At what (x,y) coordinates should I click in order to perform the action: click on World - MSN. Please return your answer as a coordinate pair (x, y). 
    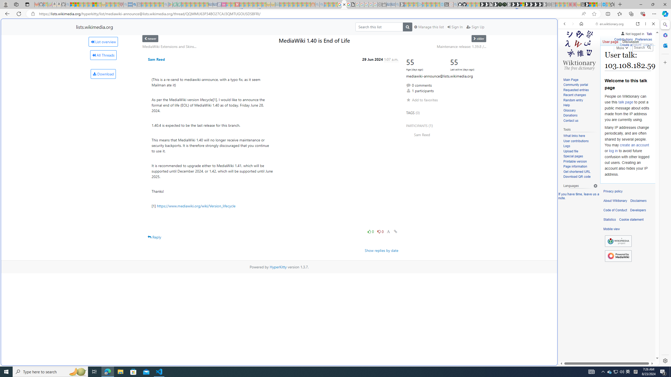
    Looking at the image, I should click on (591, 4).